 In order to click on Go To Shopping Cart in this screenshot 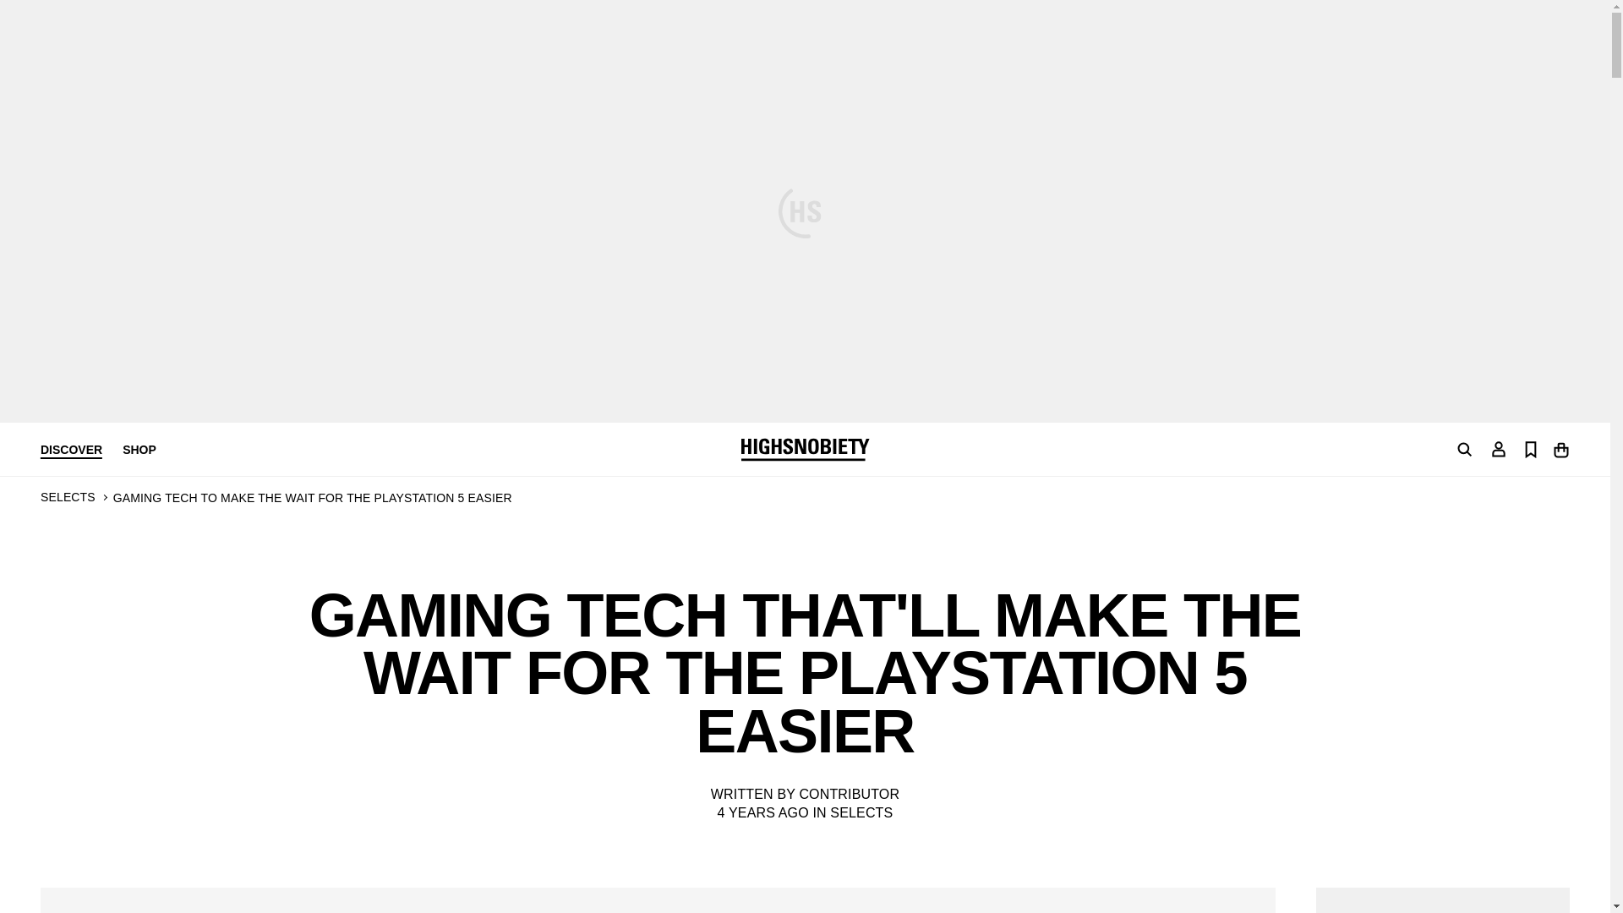, I will do `click(1560, 448)`.